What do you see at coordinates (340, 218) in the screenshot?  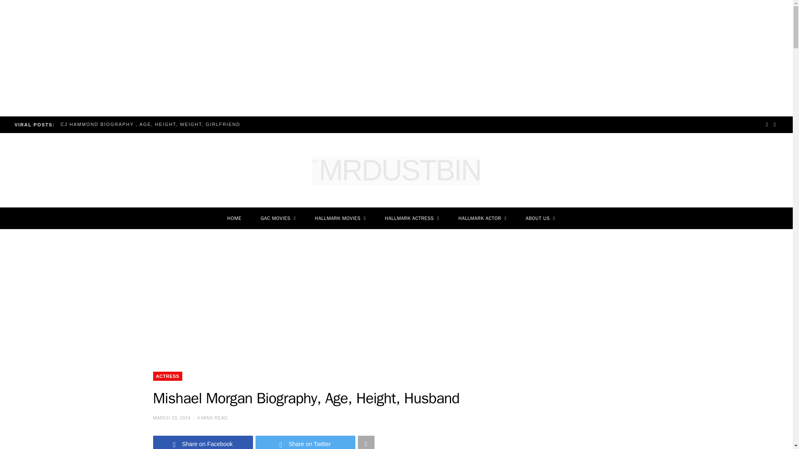 I see `HALLMARK MOVIES` at bounding box center [340, 218].